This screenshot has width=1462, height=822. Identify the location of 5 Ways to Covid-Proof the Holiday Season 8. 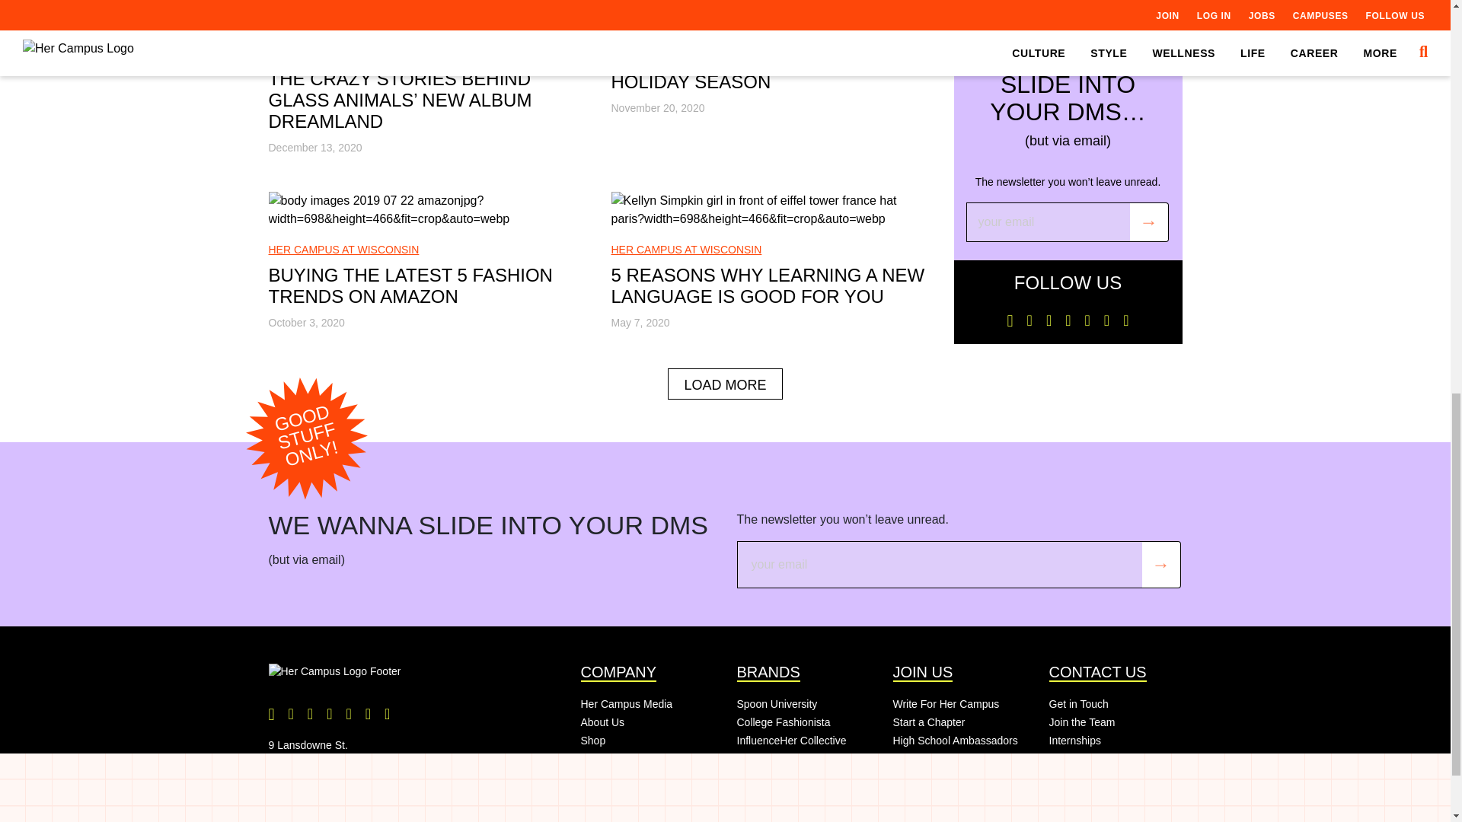
(771, 7).